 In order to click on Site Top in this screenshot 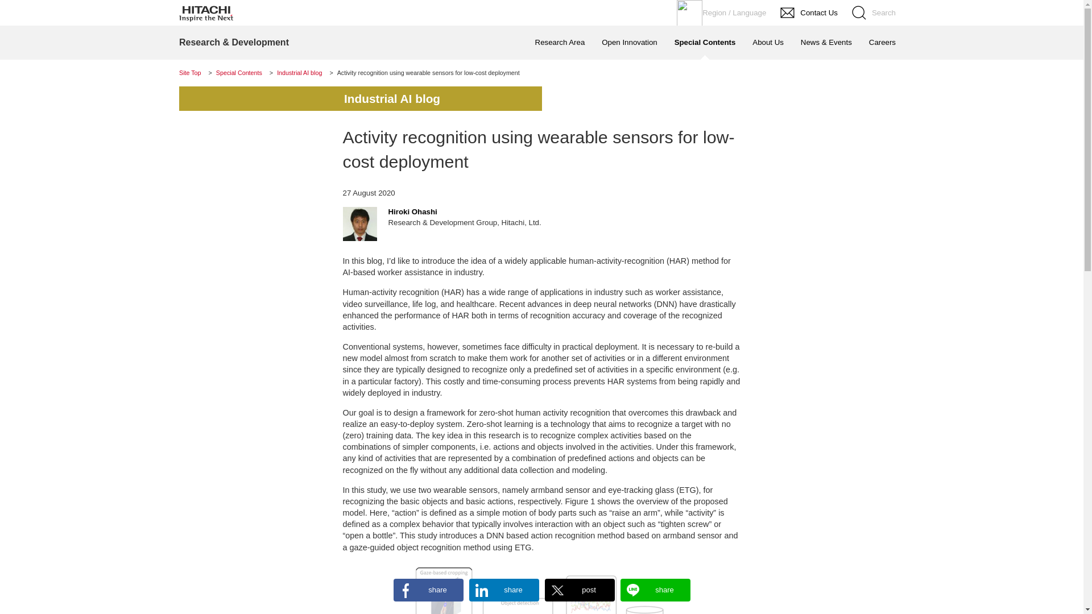, I will do `click(190, 73)`.